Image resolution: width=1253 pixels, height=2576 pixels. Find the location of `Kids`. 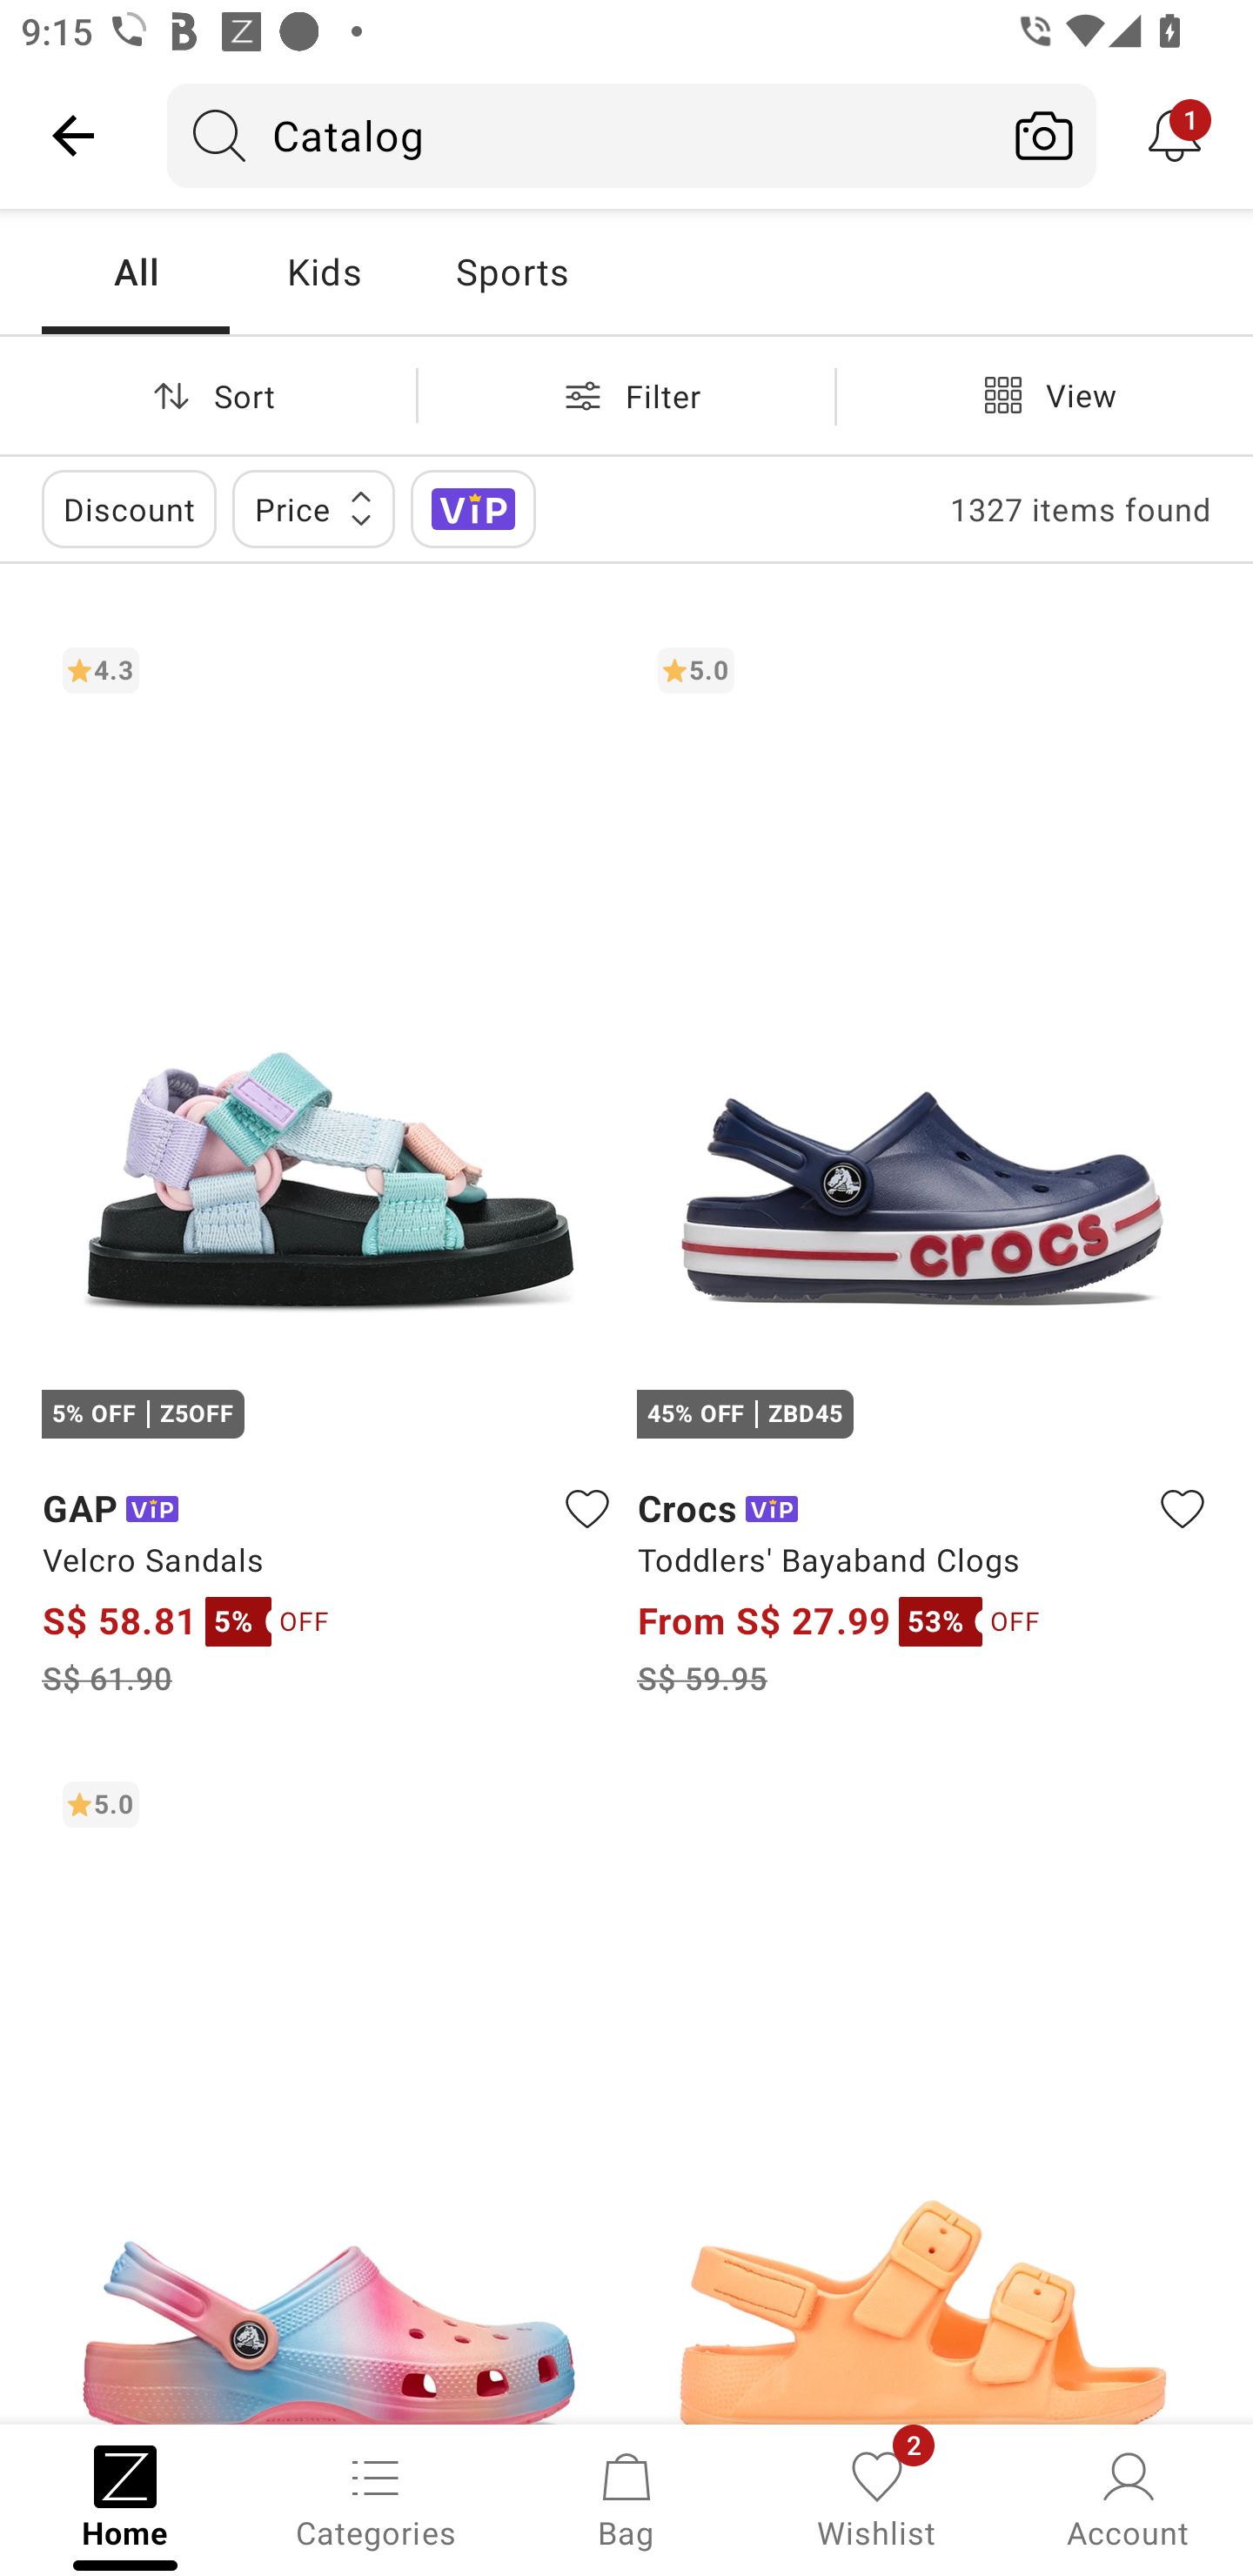

Kids is located at coordinates (323, 272).